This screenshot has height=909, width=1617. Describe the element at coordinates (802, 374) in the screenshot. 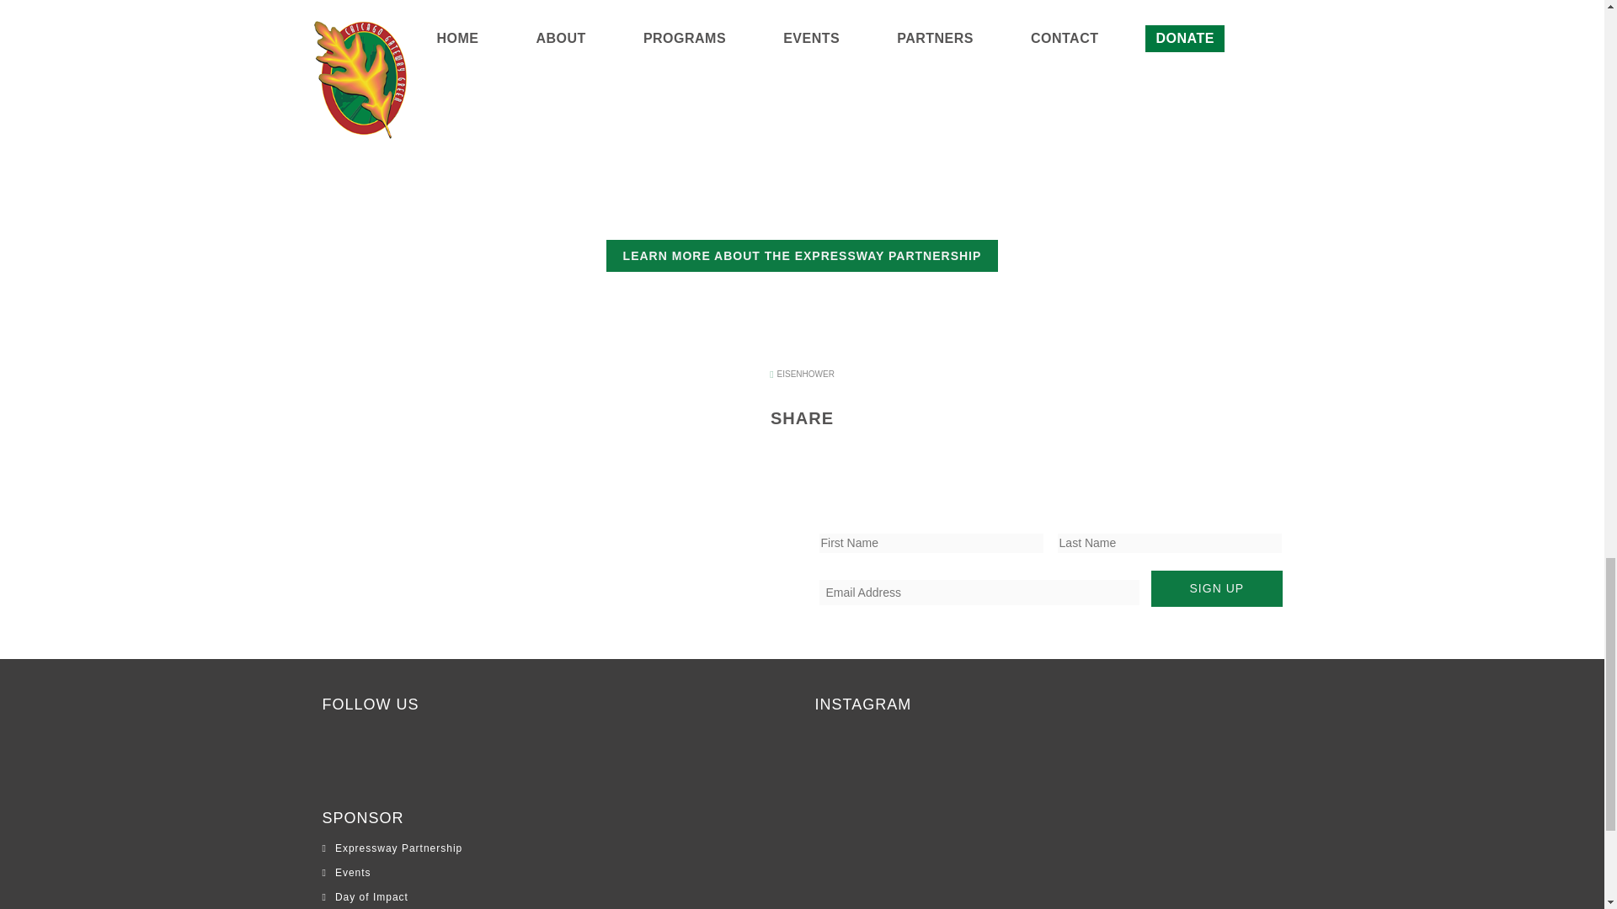

I see `EISENHOWER` at that location.